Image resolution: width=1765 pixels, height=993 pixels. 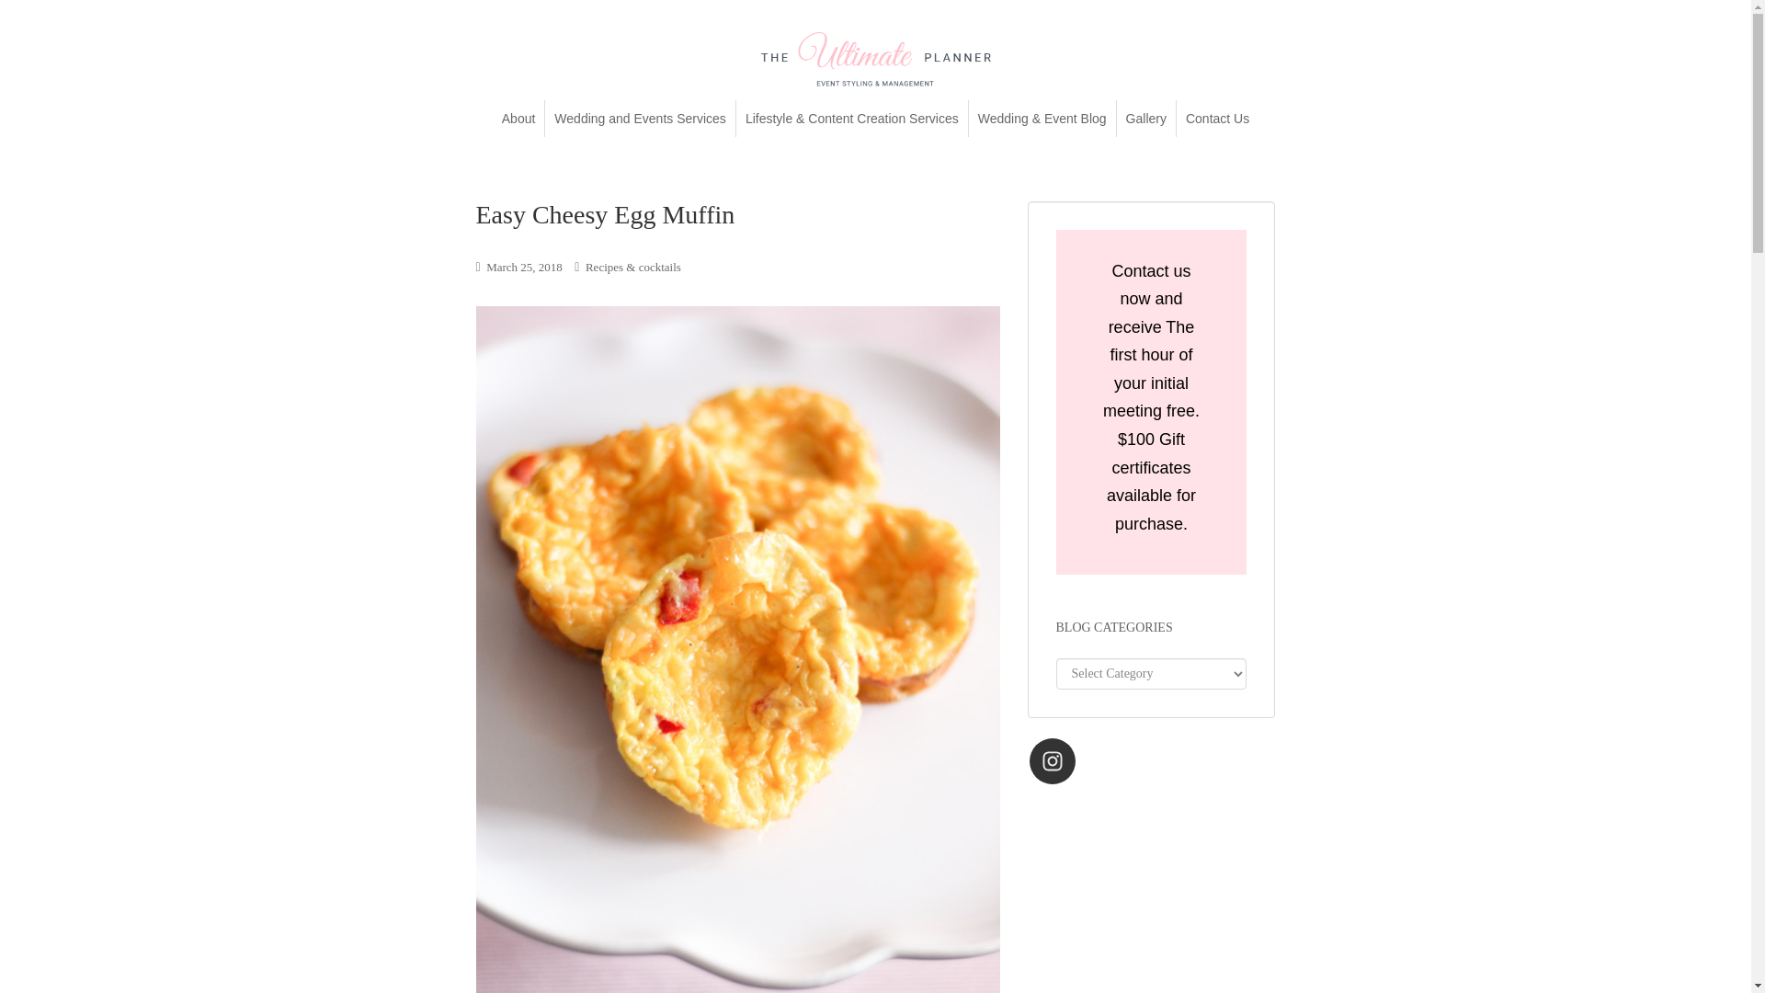 I want to click on About, so click(x=518, y=118).